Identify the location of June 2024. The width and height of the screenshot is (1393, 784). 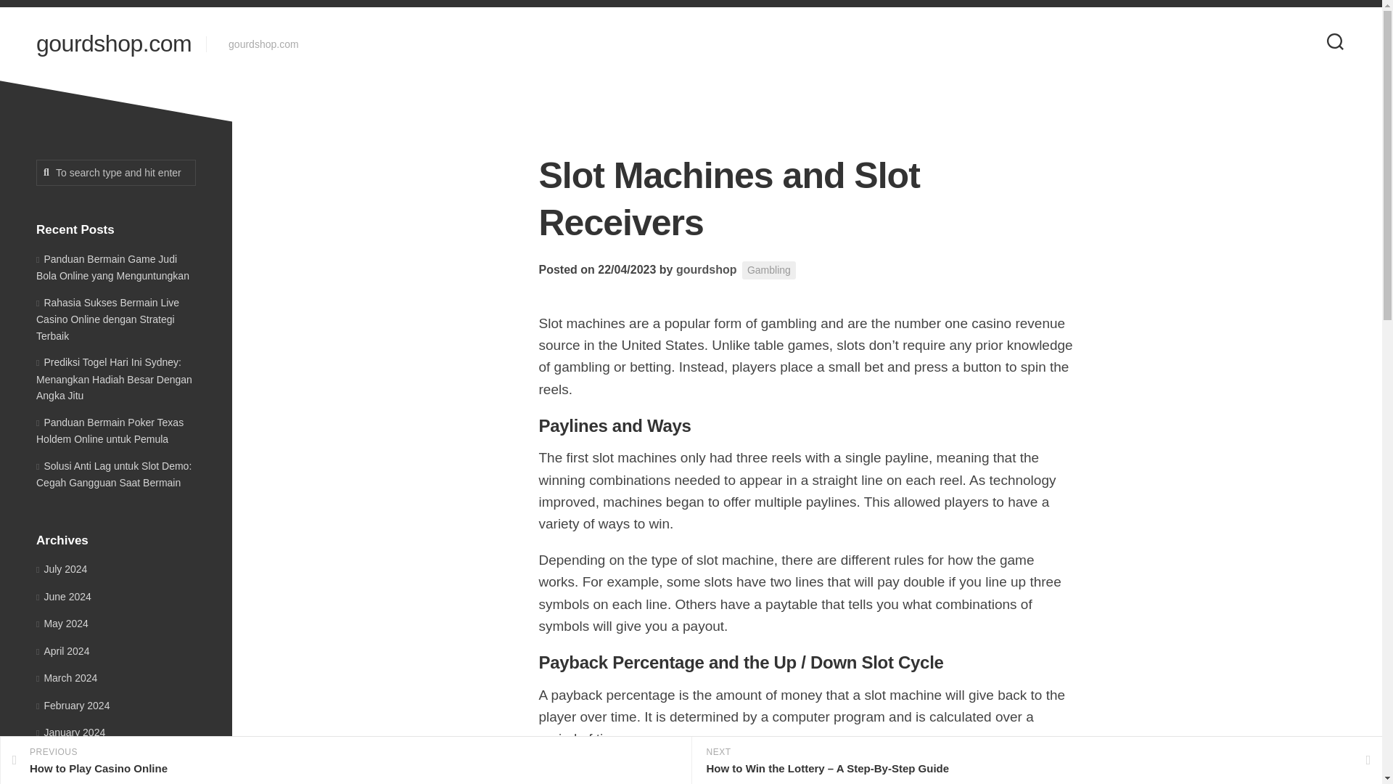
(64, 597).